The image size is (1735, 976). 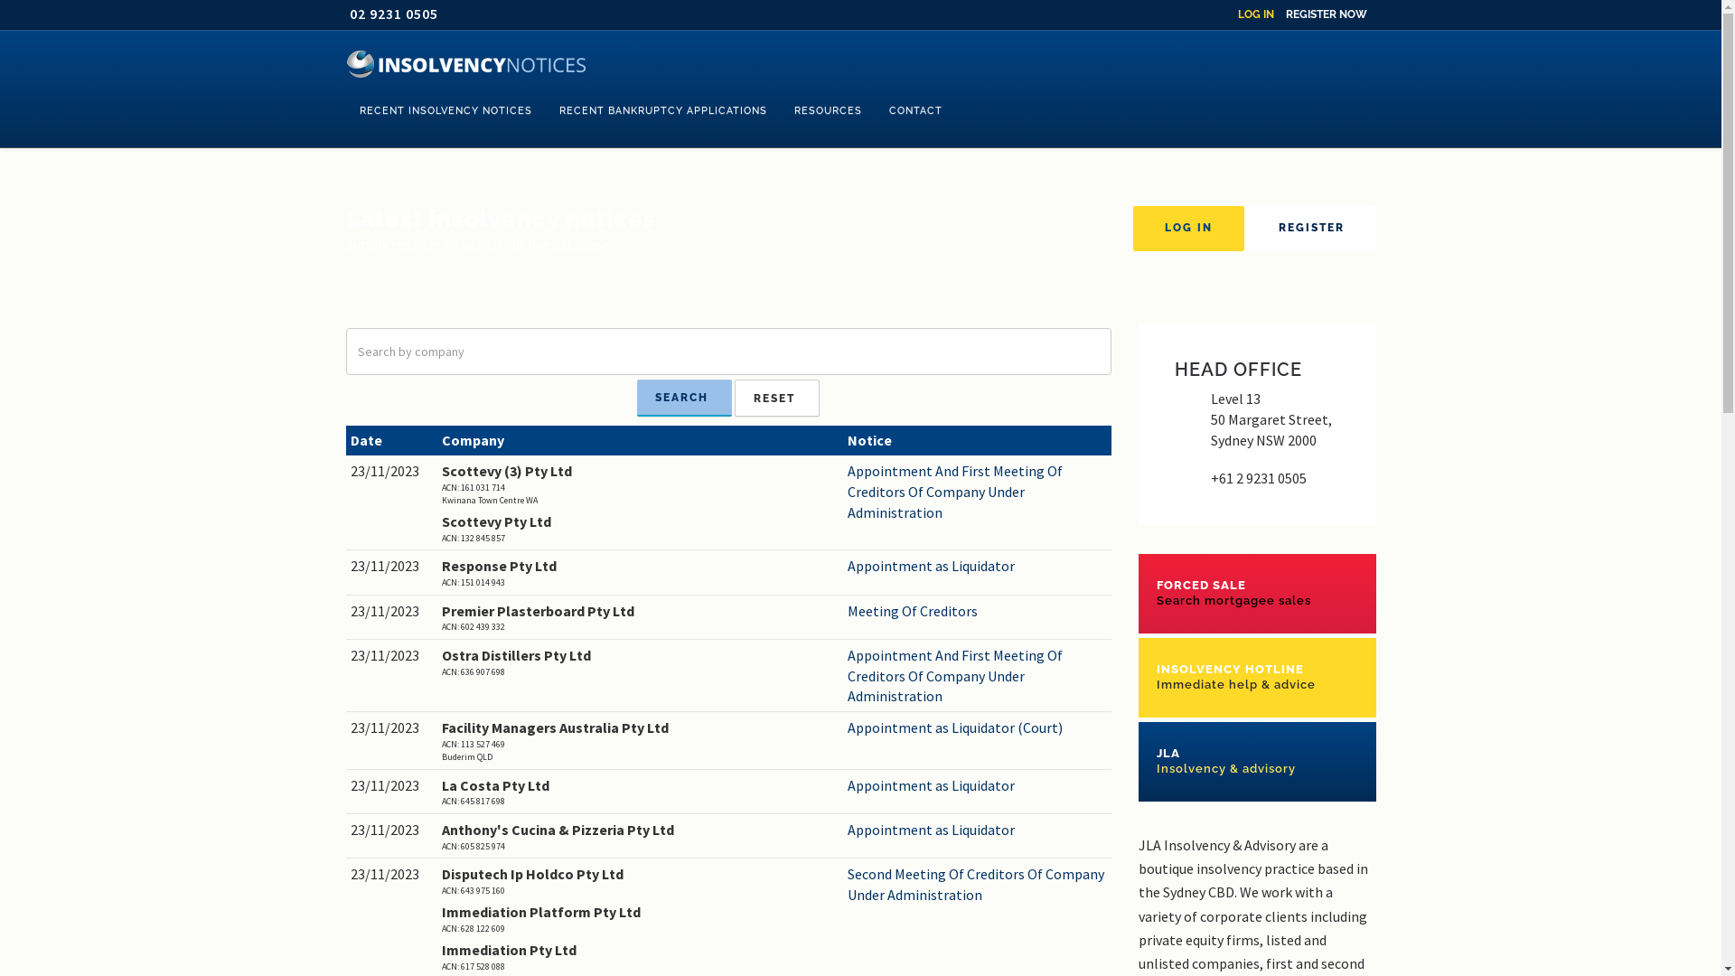 What do you see at coordinates (663, 111) in the screenshot?
I see `RECENT BANKRUPTCY APPLICATIONS` at bounding box center [663, 111].